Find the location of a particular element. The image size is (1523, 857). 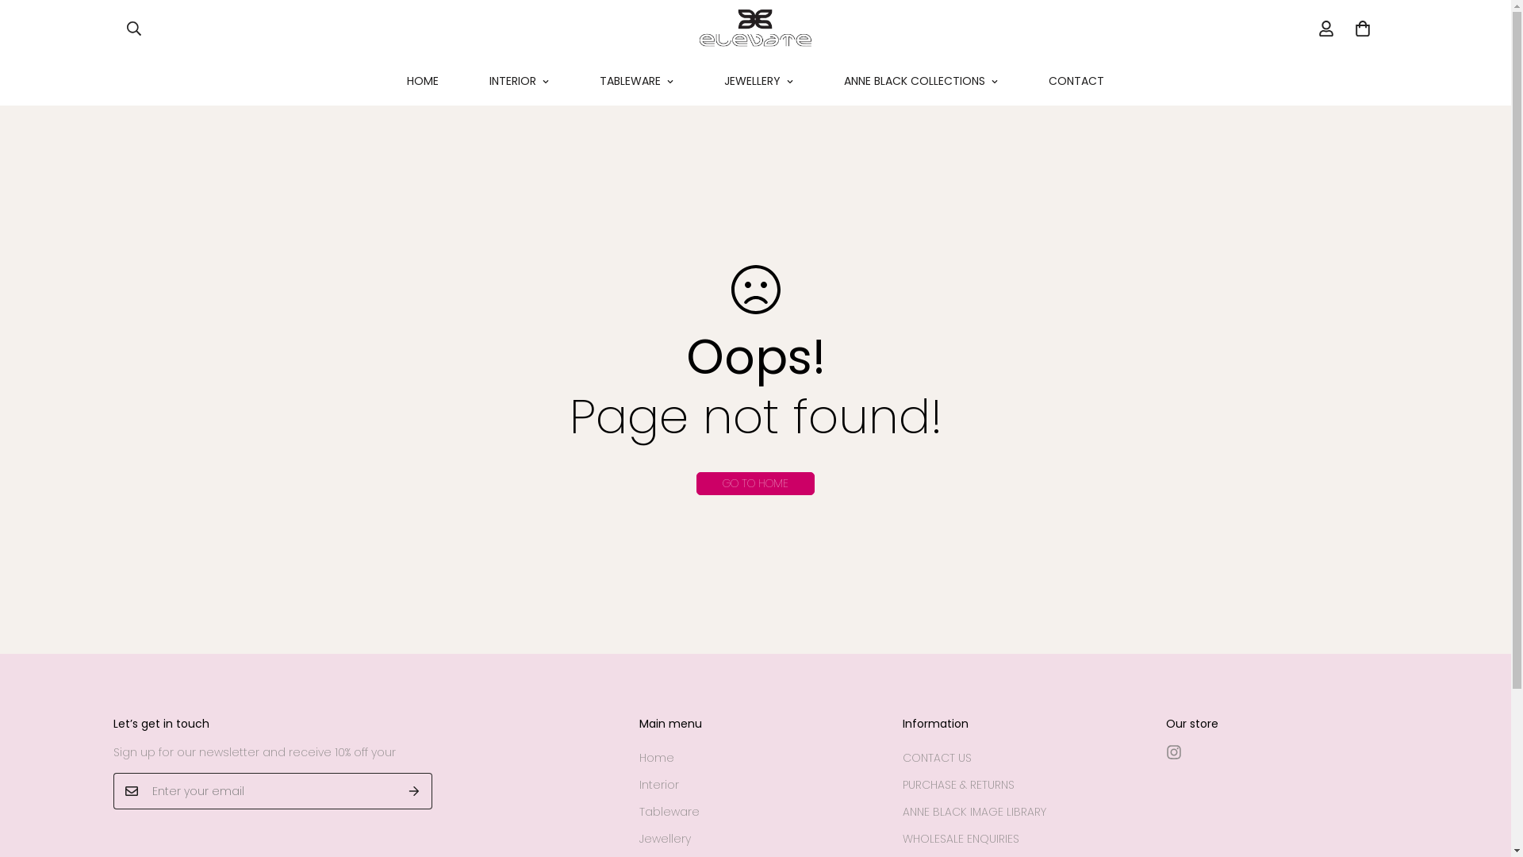

Home is located at coordinates (657, 758).